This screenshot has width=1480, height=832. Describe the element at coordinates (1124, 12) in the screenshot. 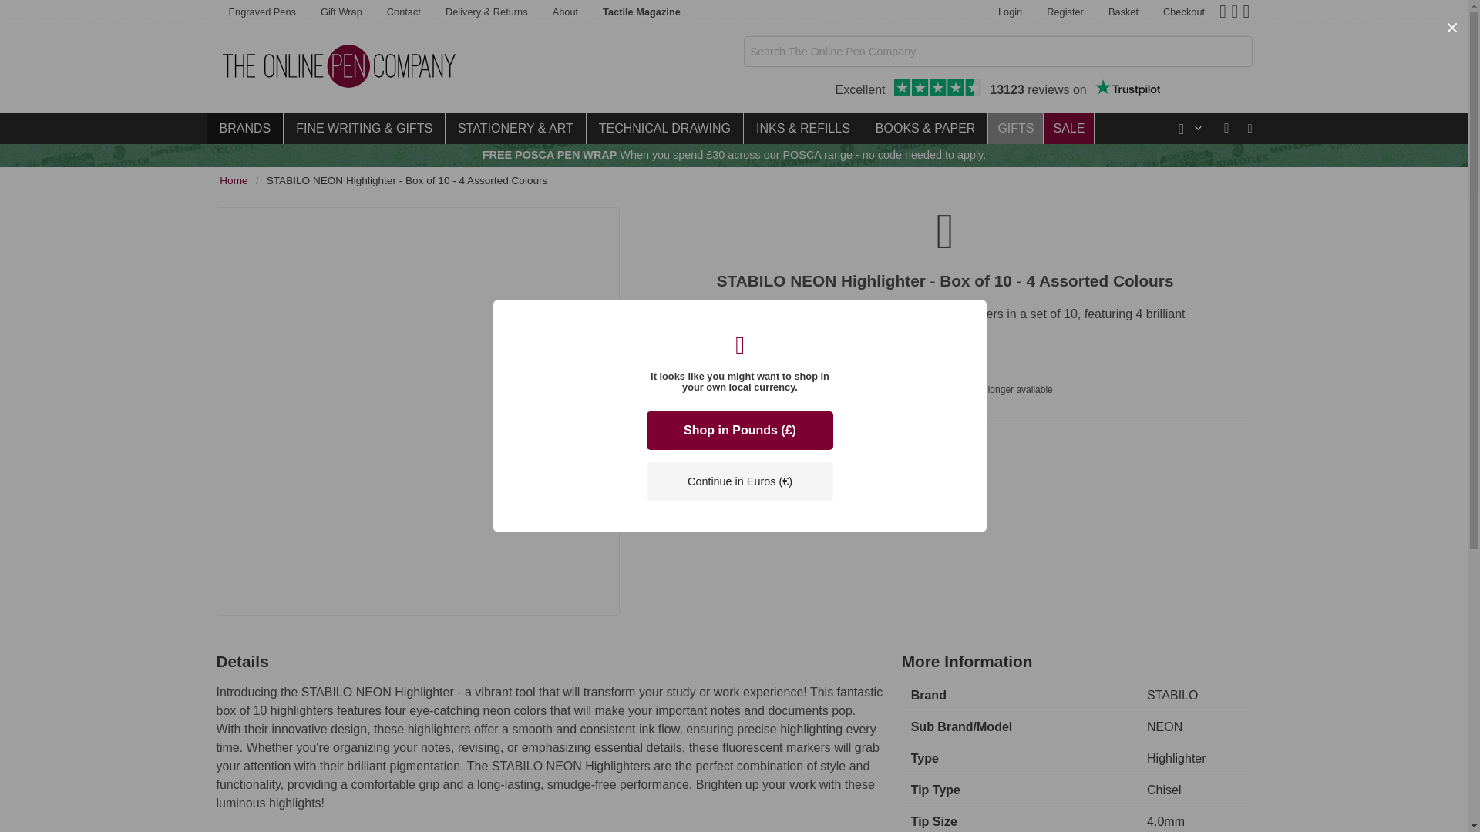

I see `Basket` at that location.